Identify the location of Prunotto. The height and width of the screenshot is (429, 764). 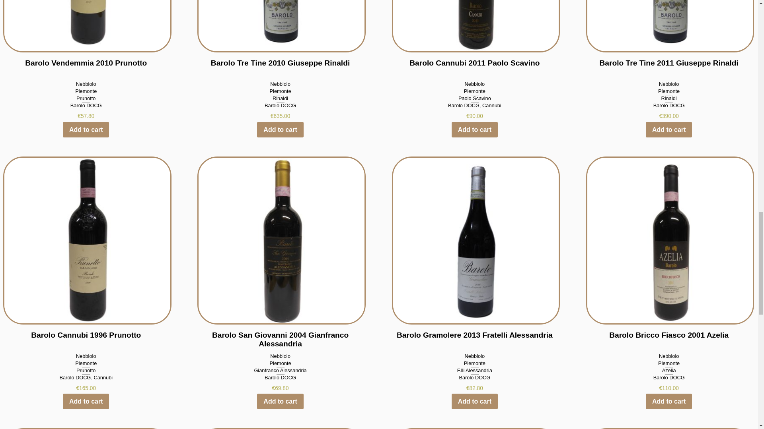
(86, 98).